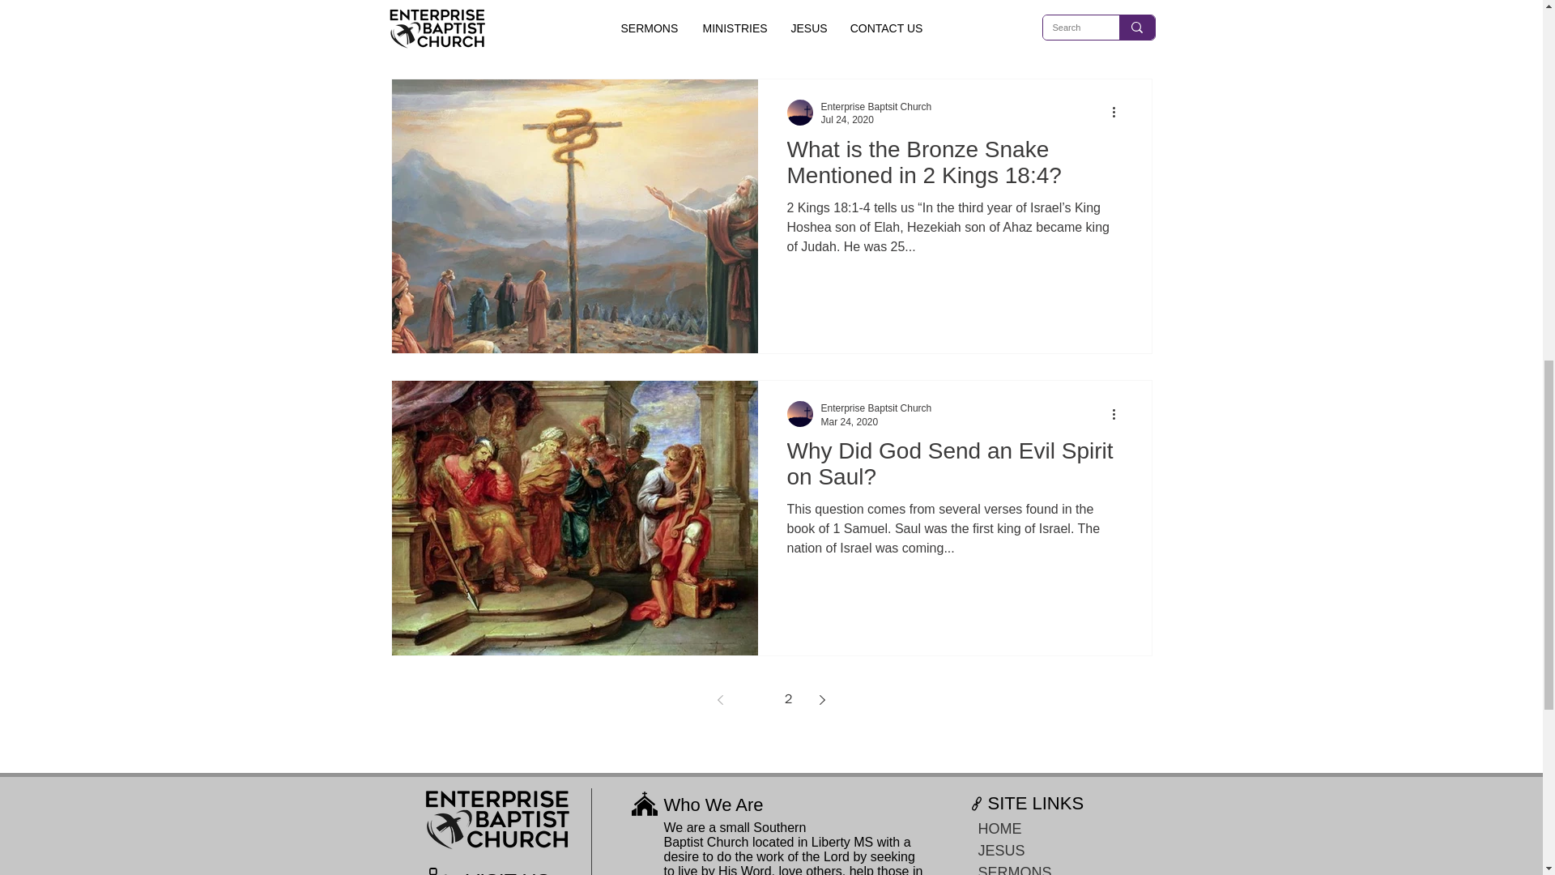 The image size is (1555, 875). What do you see at coordinates (1046, 851) in the screenshot?
I see `JESUS` at bounding box center [1046, 851].